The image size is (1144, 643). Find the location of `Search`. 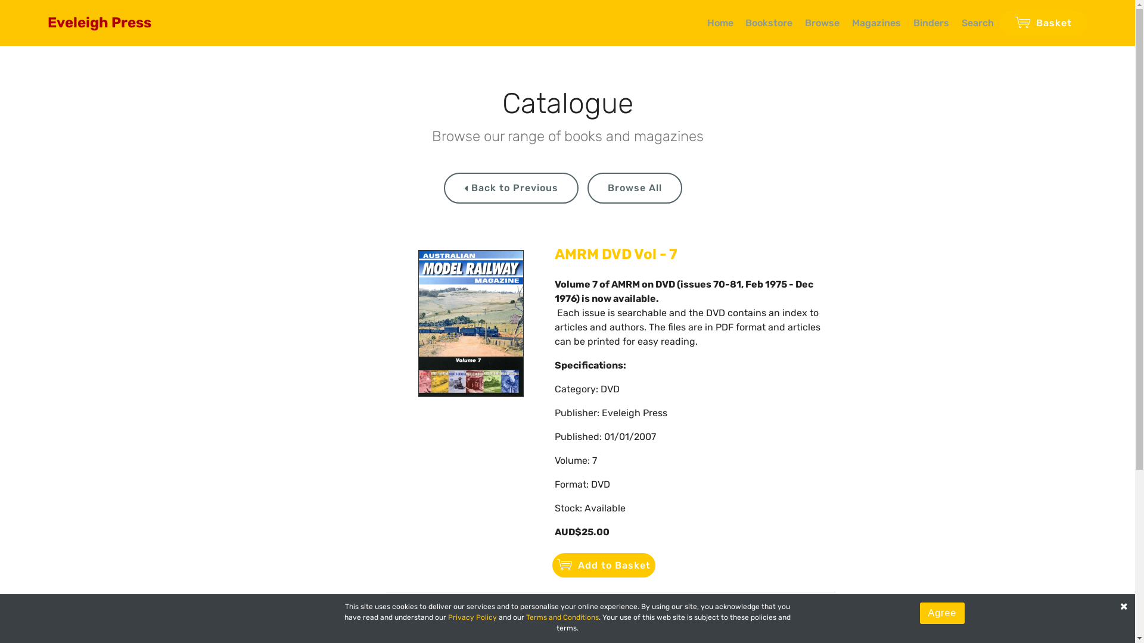

Search is located at coordinates (978, 23).